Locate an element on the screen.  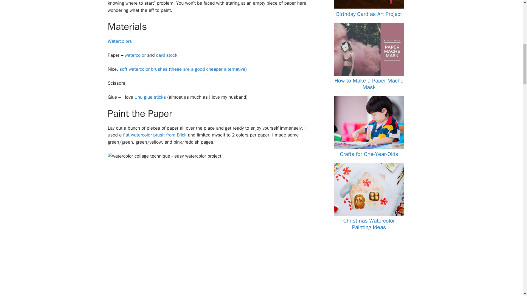
Christmas Watercolor Painting Ideas is located at coordinates (369, 214).